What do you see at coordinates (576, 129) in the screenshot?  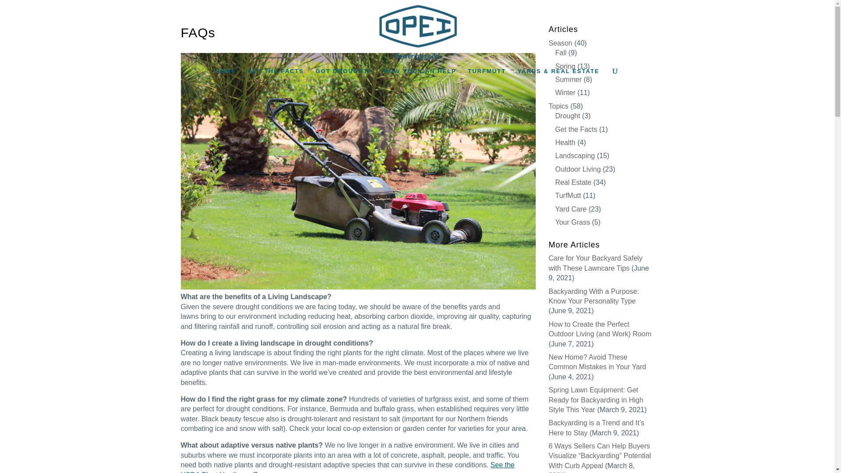 I see `Get the Facts` at bounding box center [576, 129].